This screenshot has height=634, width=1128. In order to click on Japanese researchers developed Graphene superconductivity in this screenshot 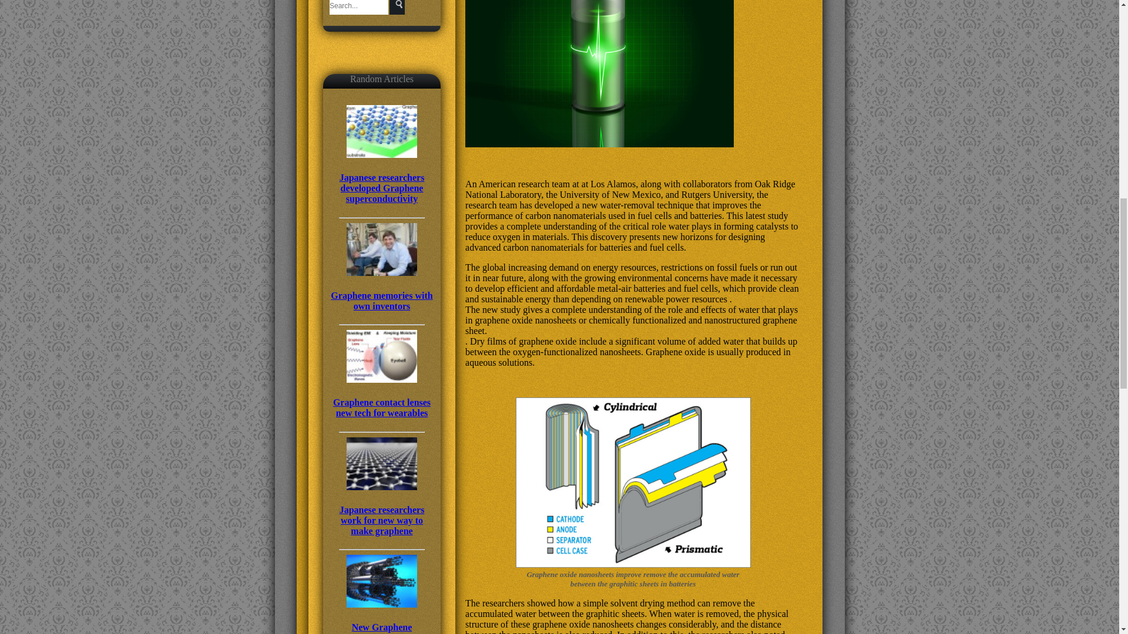, I will do `click(382, 176)`.